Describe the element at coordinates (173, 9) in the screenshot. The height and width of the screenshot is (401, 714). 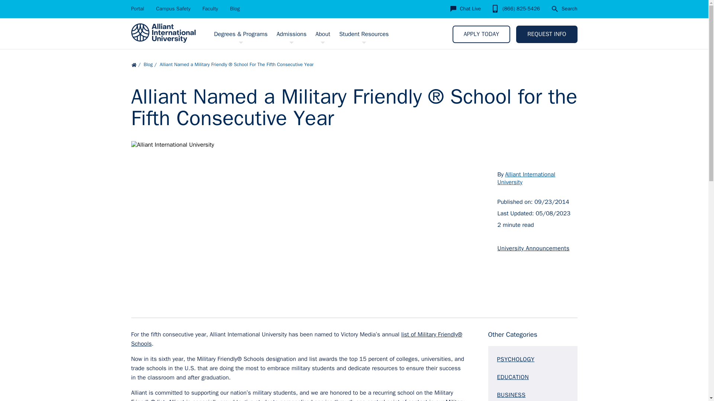
I see `Campus Safety` at that location.